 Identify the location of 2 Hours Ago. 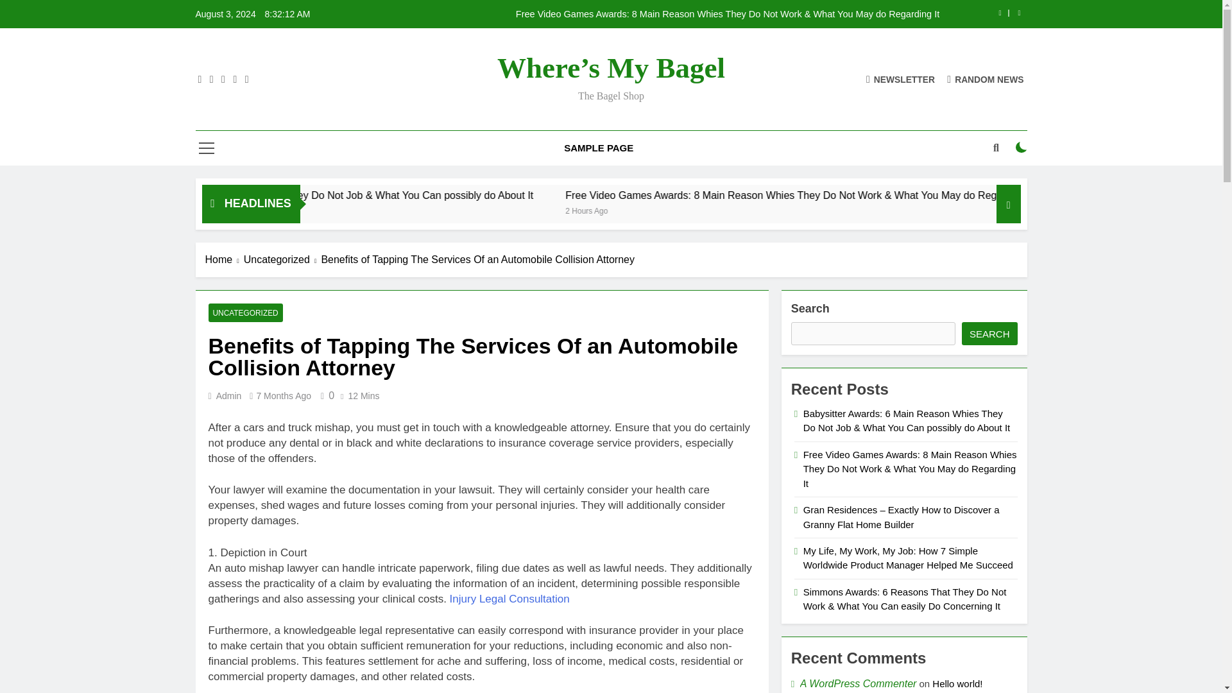
(767, 209).